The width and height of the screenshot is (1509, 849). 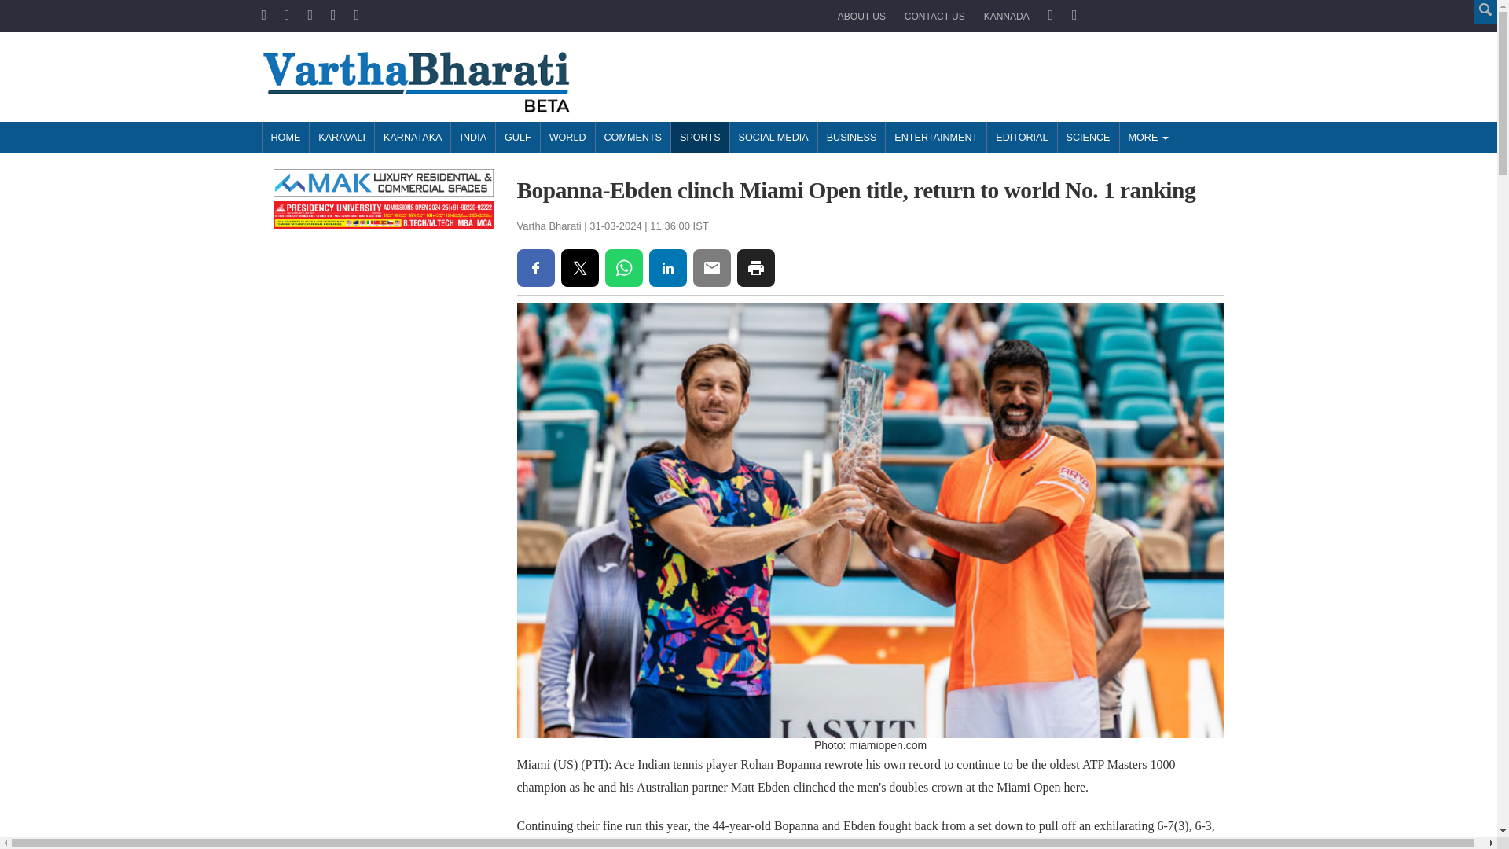 What do you see at coordinates (1147, 138) in the screenshot?
I see `MORE` at bounding box center [1147, 138].